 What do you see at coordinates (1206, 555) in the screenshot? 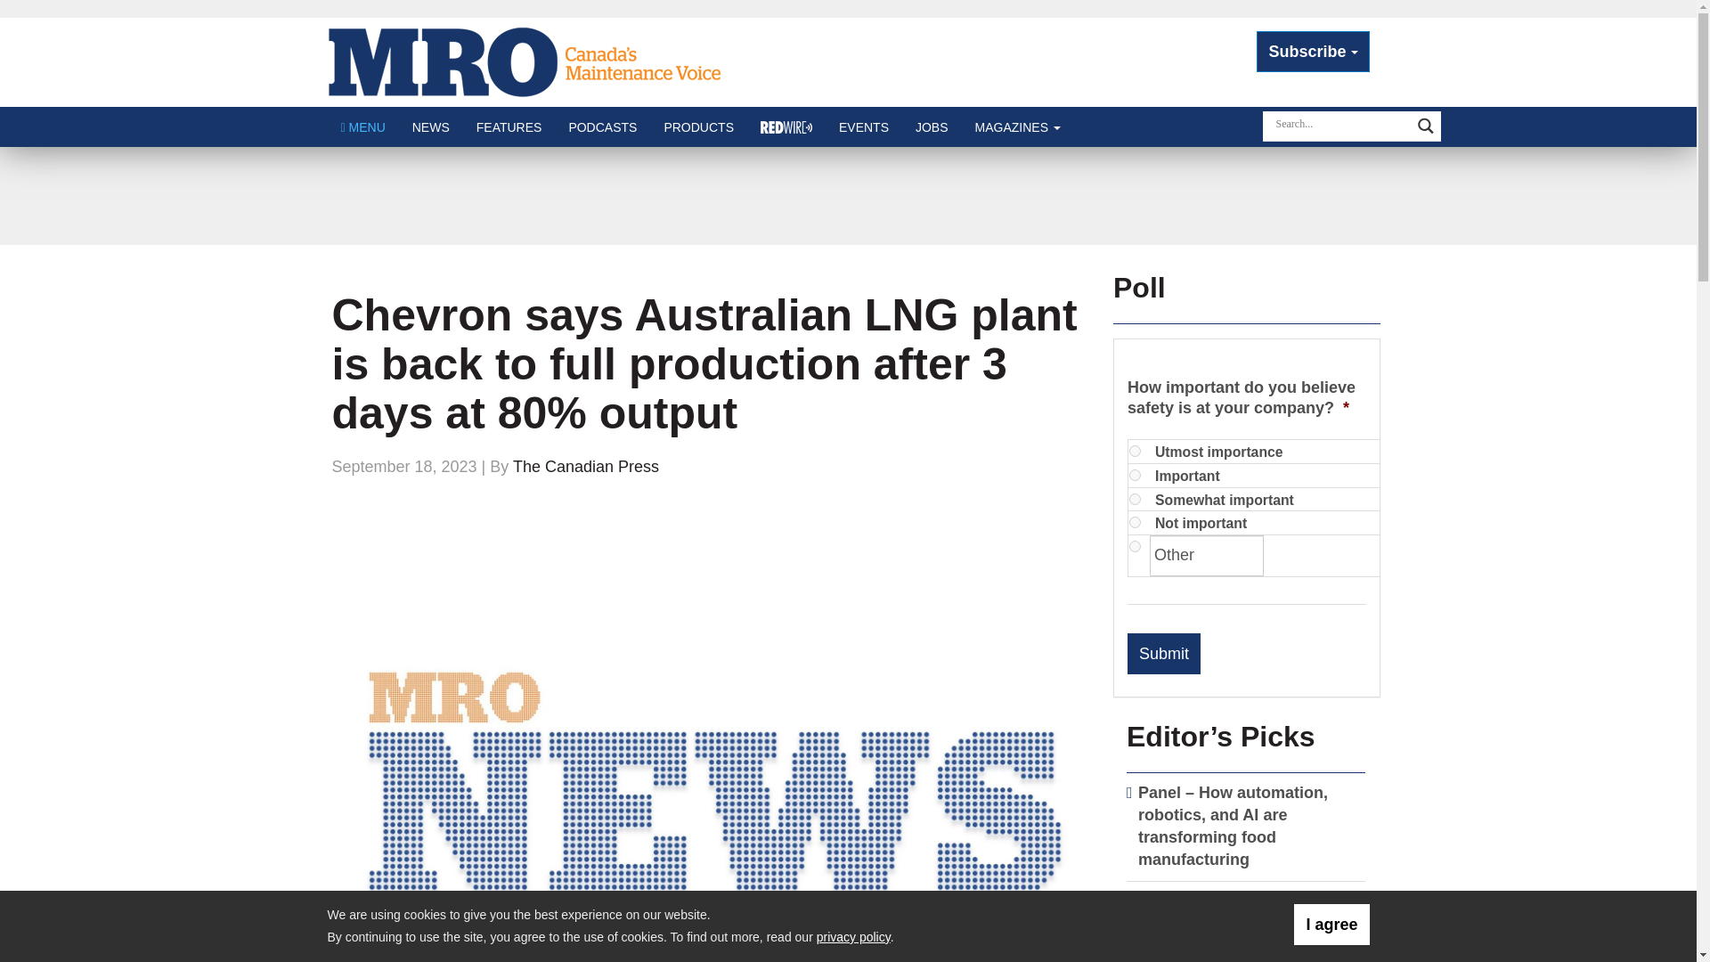
I see `Other` at bounding box center [1206, 555].